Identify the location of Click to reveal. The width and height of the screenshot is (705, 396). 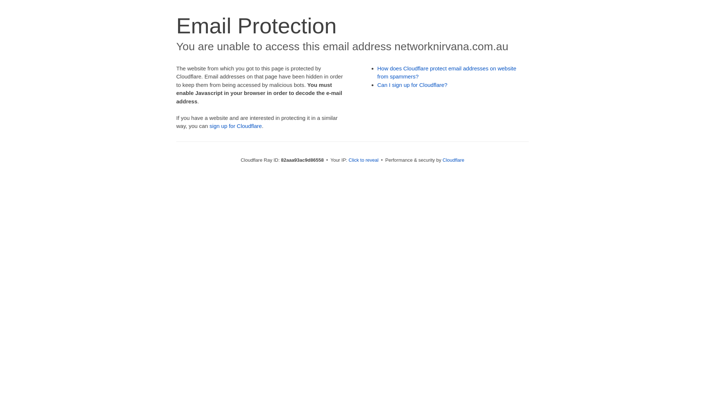
(364, 160).